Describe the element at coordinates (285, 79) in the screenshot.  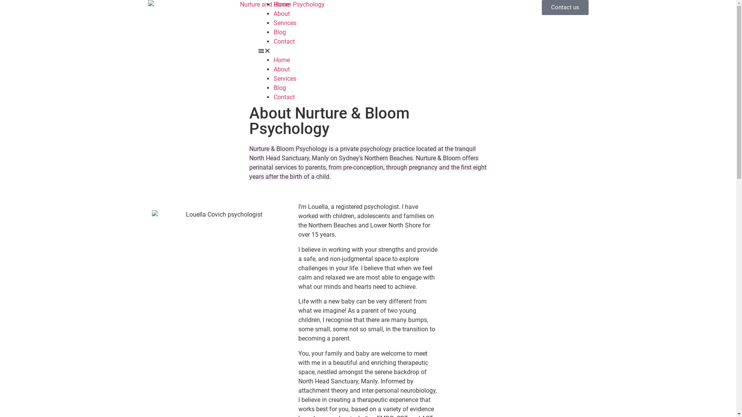
I see `Services` at that location.